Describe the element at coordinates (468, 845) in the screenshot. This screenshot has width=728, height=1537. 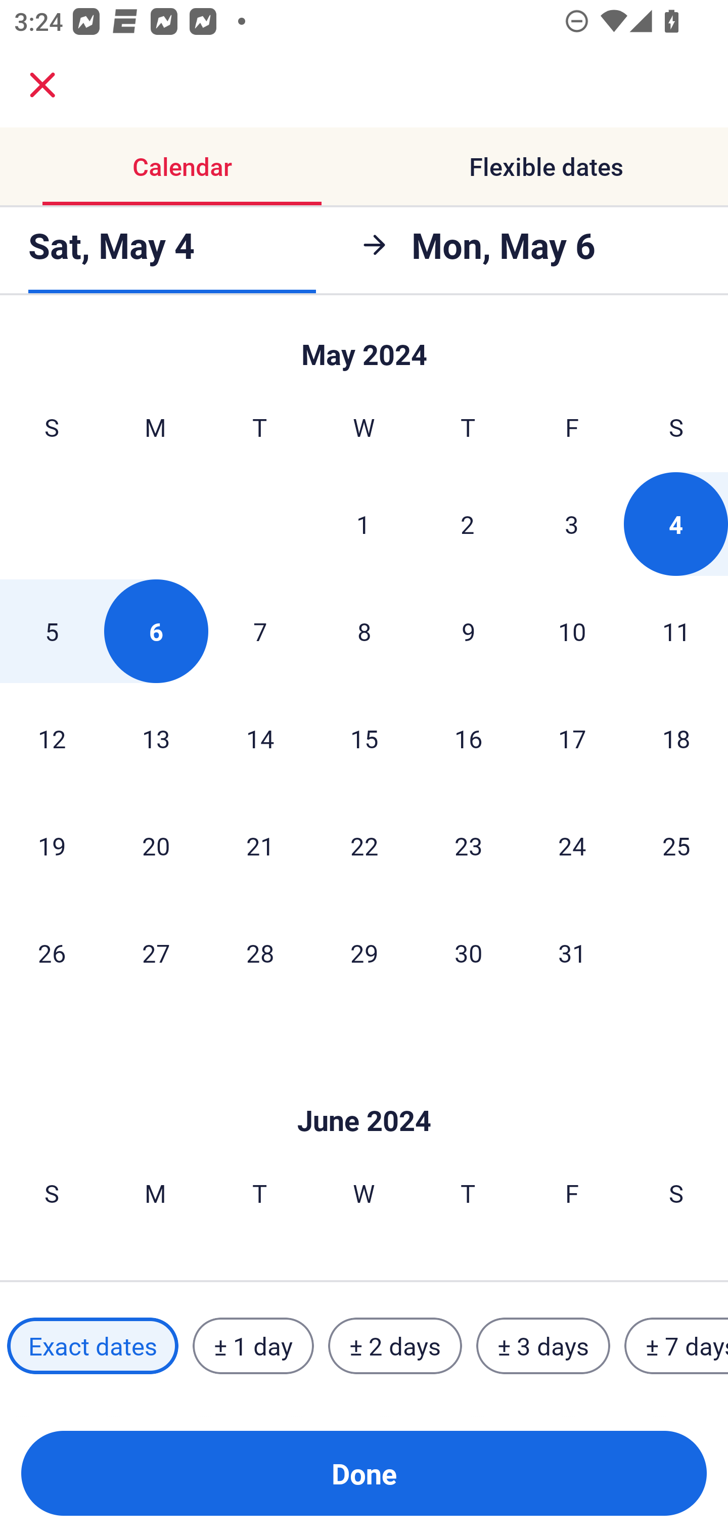
I see `23 Thursday, May 23, 2024` at that location.